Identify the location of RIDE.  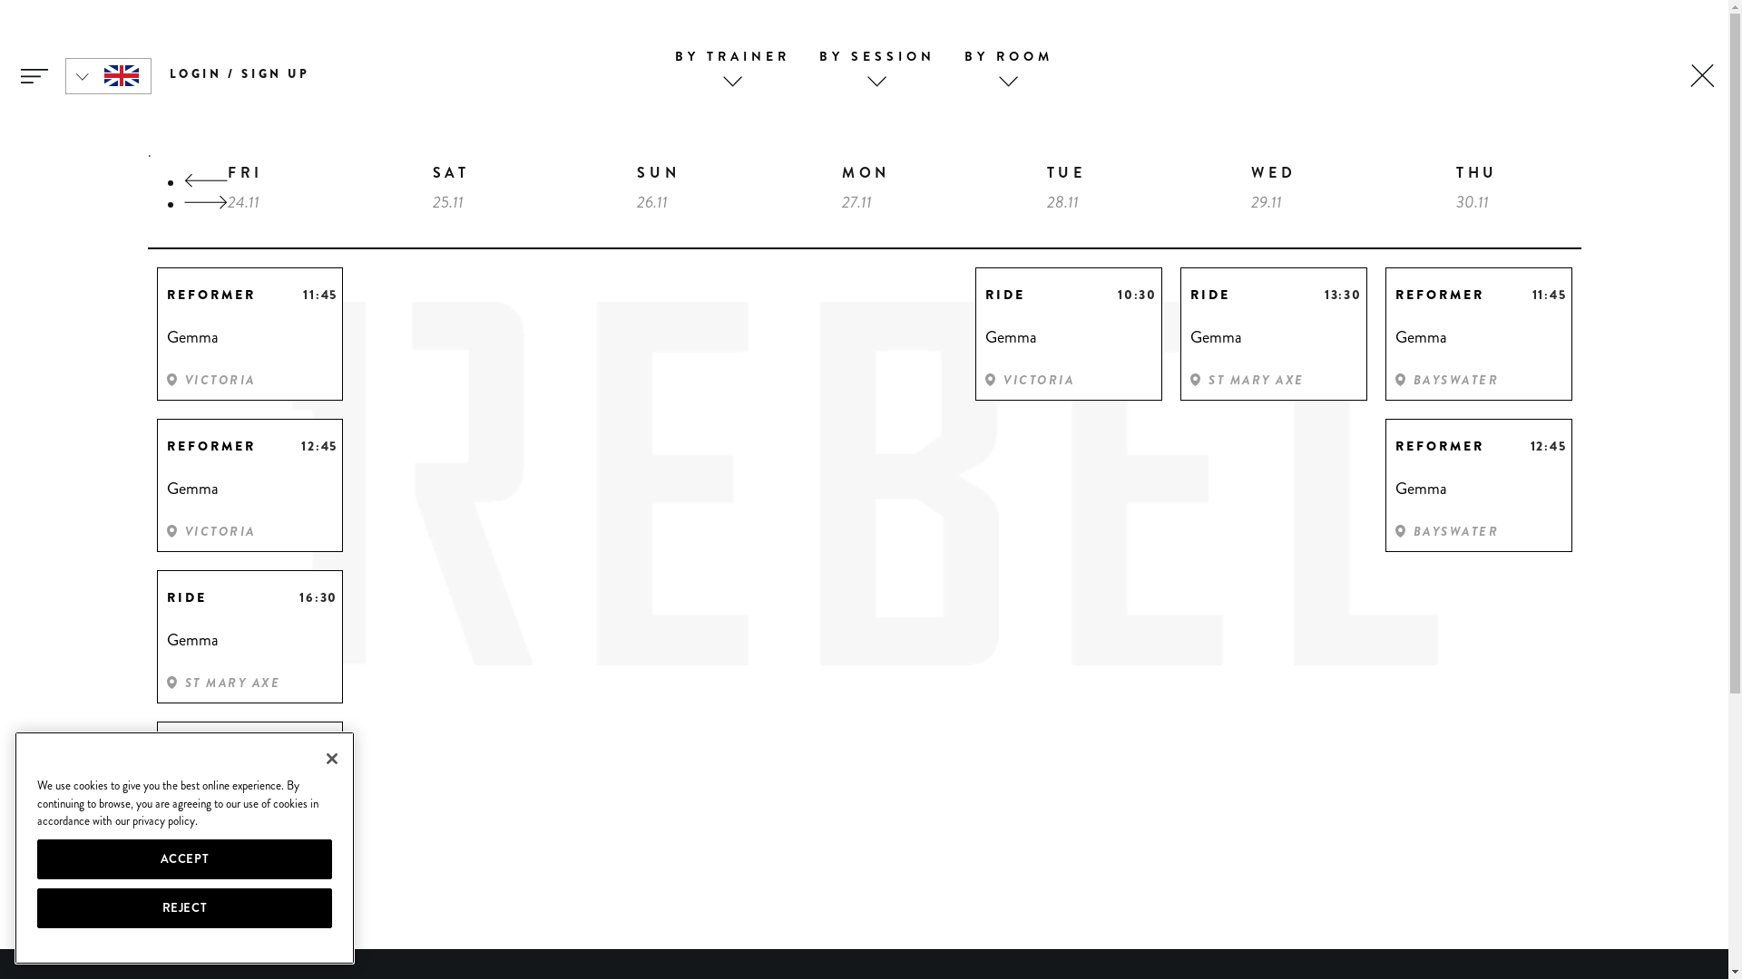
(220, 747).